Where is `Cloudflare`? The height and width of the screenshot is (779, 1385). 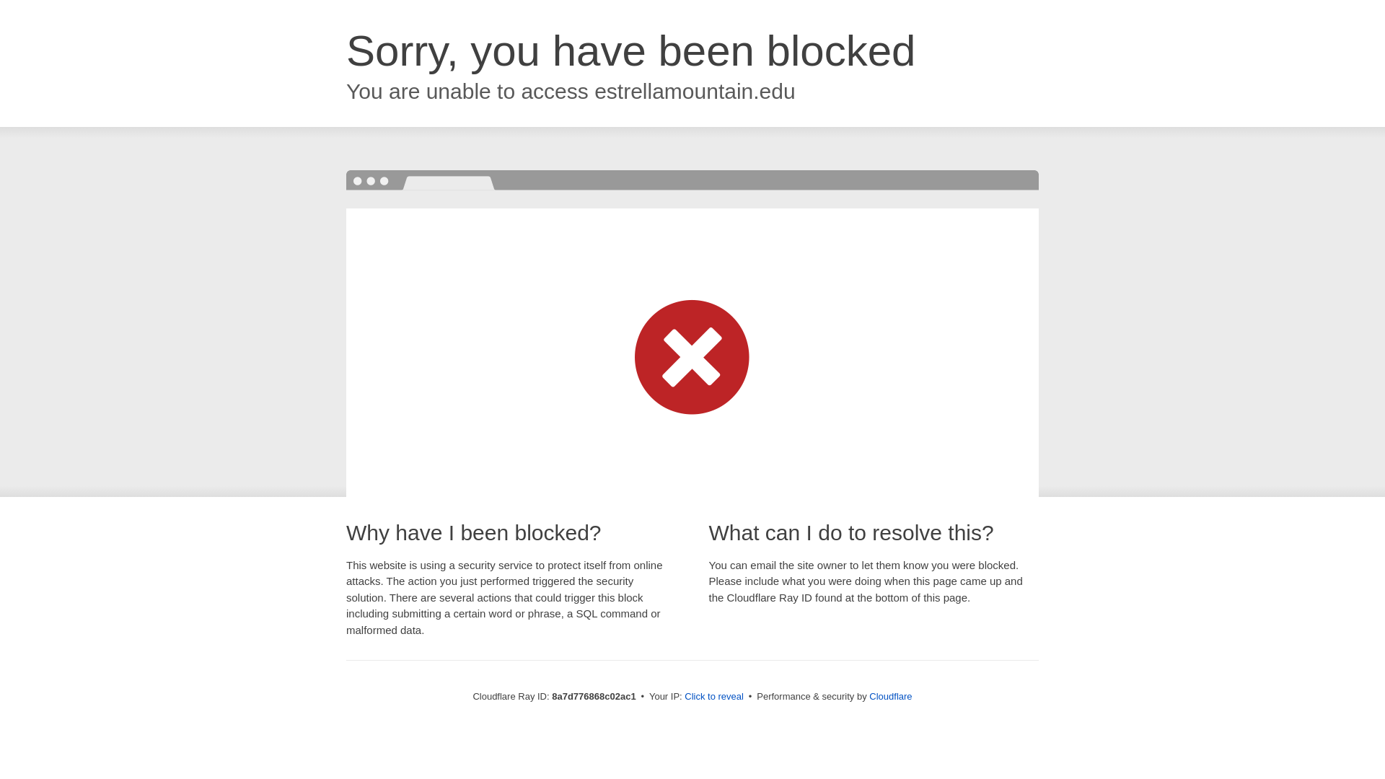 Cloudflare is located at coordinates (890, 696).